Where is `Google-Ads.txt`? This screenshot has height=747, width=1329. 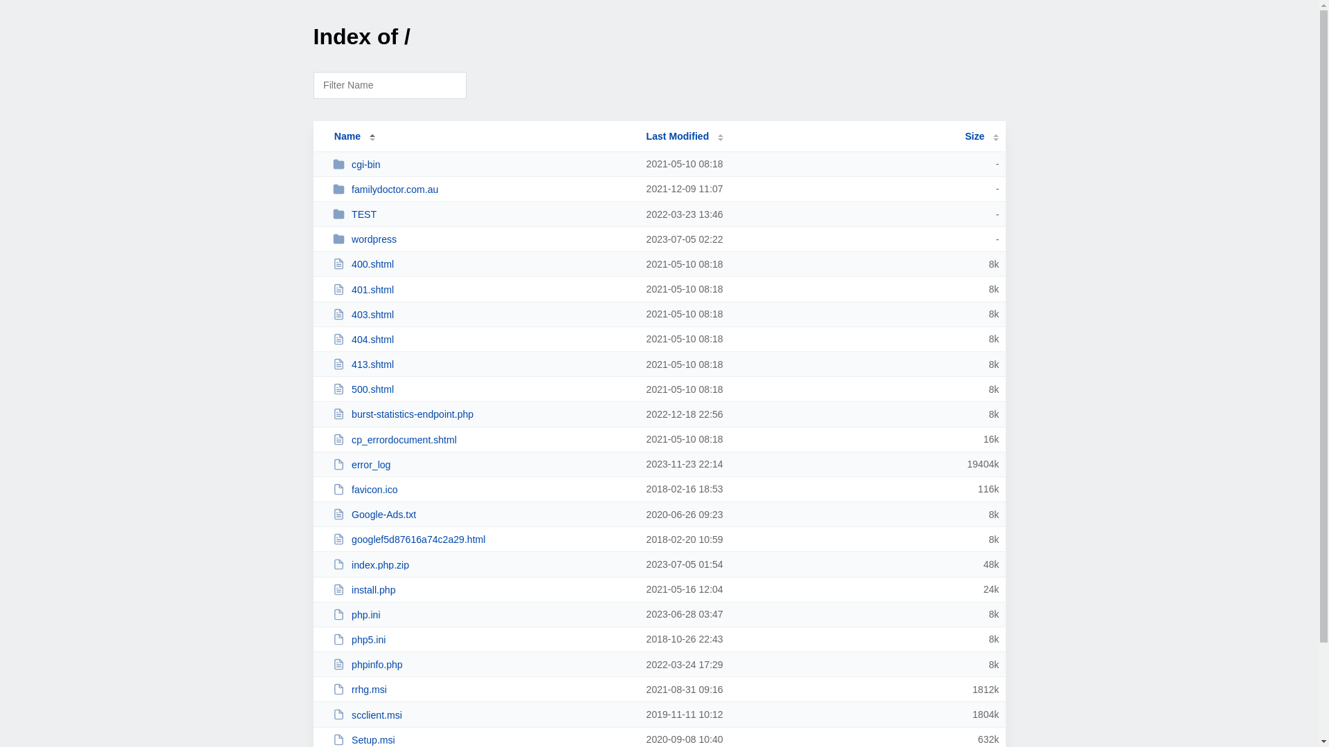 Google-Ads.txt is located at coordinates (483, 515).